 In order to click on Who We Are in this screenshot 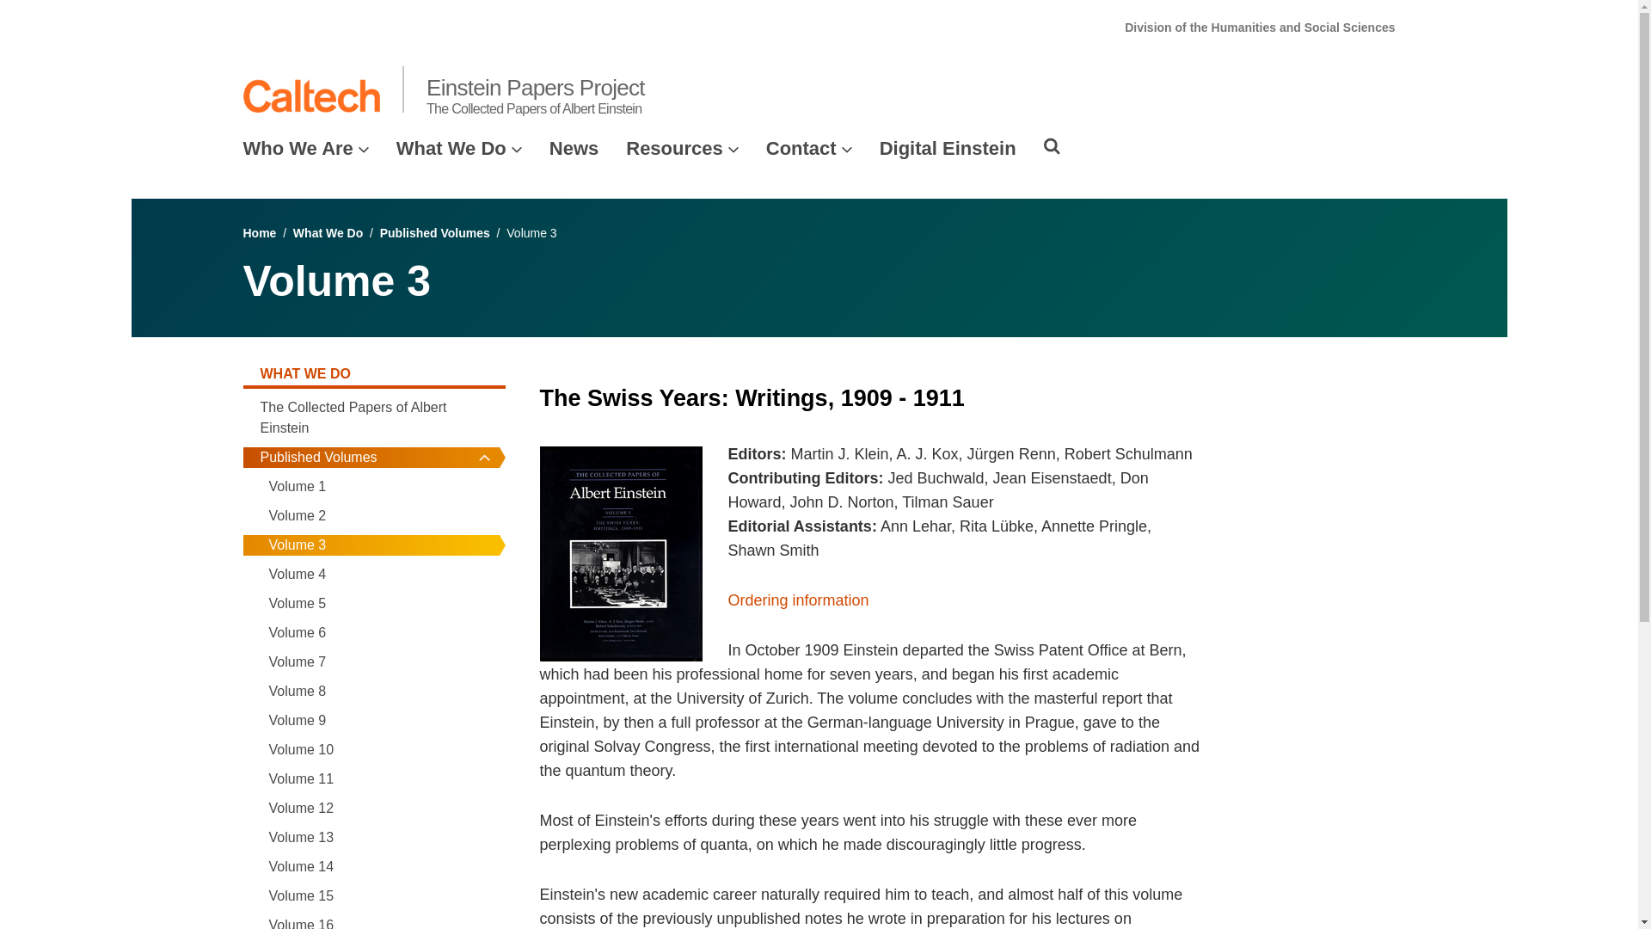, I will do `click(298, 148)`.